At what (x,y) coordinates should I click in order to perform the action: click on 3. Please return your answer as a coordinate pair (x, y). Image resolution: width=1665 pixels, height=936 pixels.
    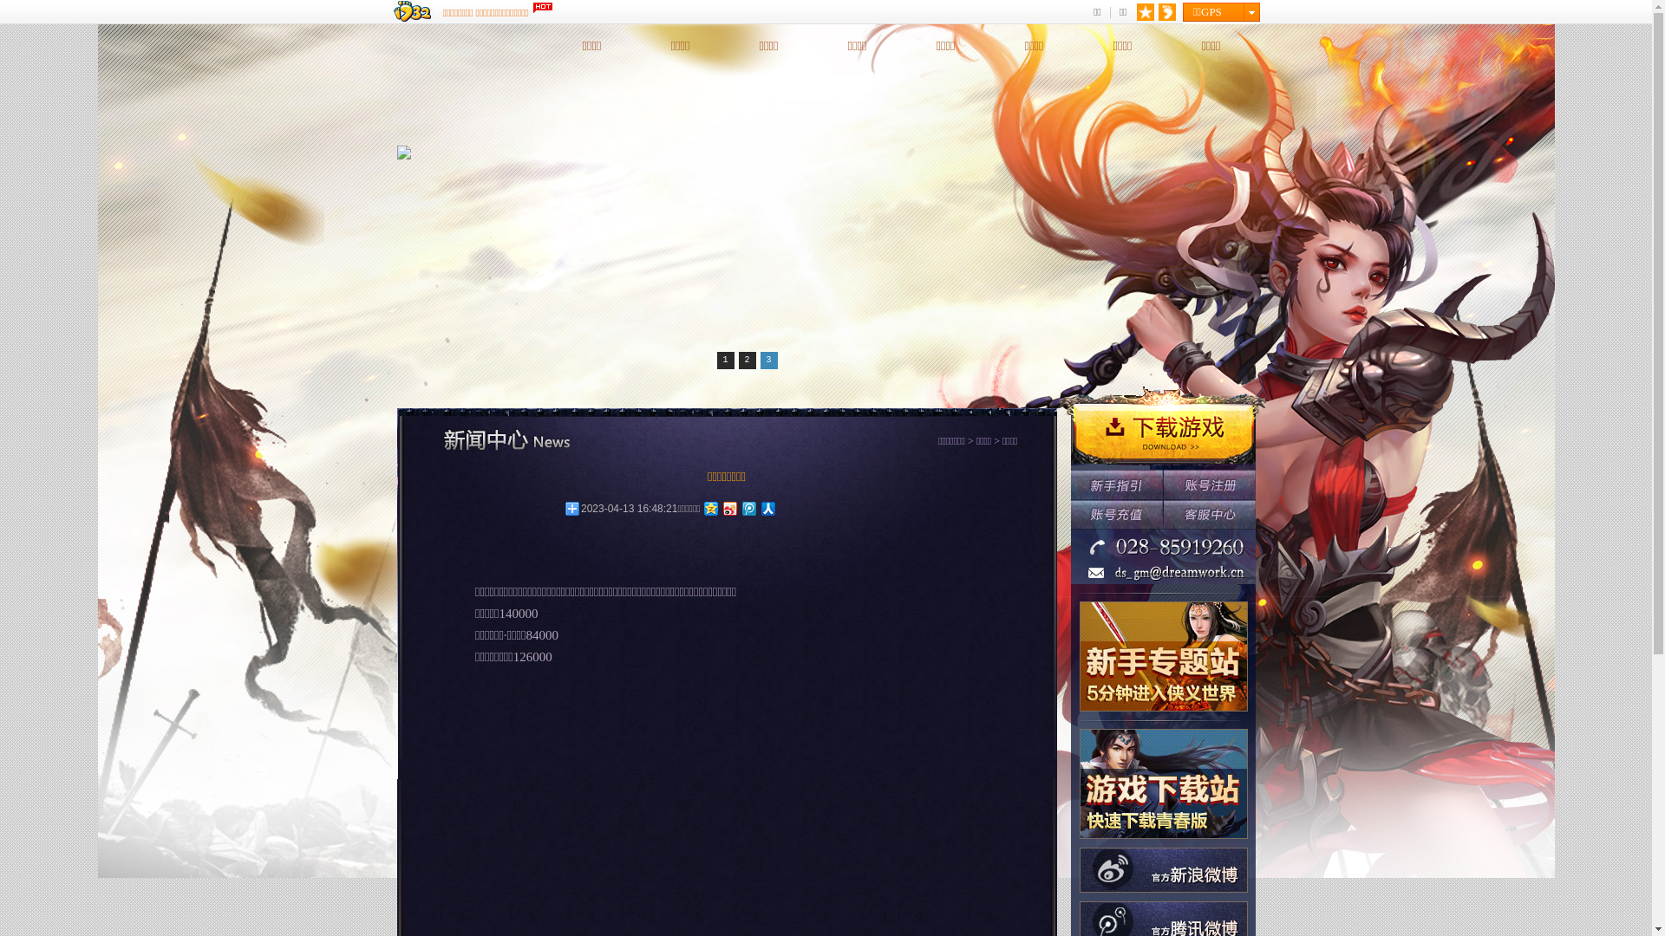
    Looking at the image, I should click on (768, 361).